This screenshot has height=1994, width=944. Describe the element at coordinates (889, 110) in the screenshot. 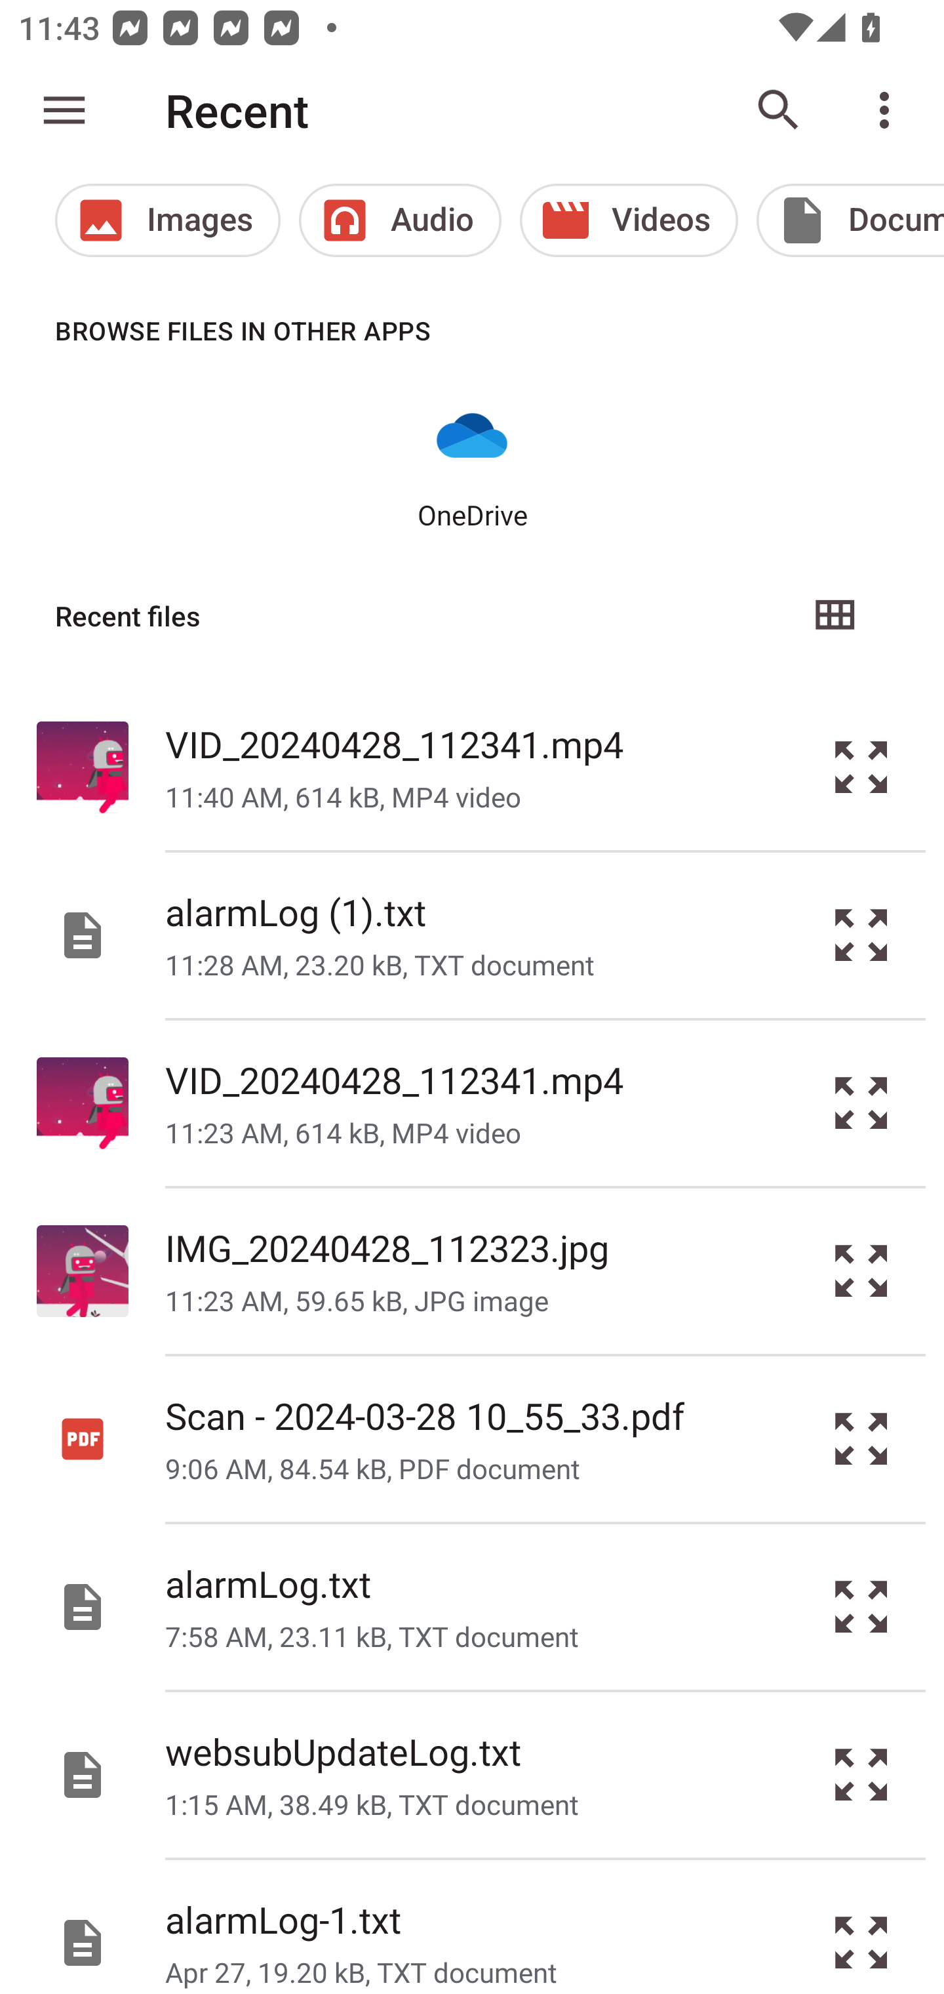

I see `More options` at that location.